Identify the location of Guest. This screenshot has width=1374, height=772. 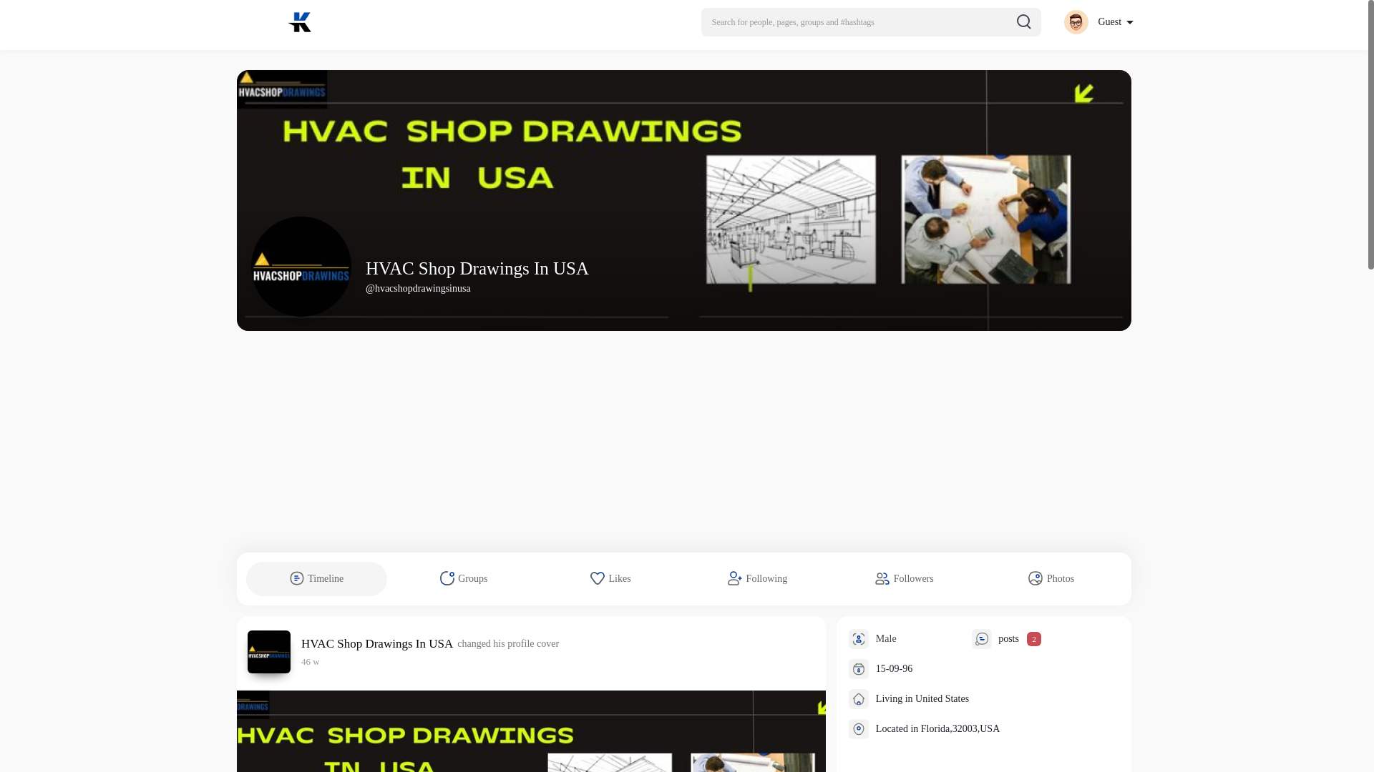
(1098, 21).